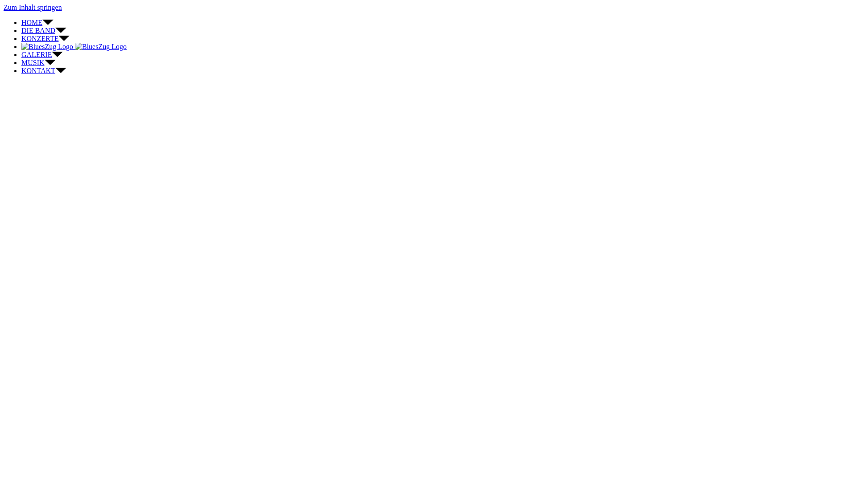 The image size is (856, 481). What do you see at coordinates (38, 62) in the screenshot?
I see `MUSIK` at bounding box center [38, 62].